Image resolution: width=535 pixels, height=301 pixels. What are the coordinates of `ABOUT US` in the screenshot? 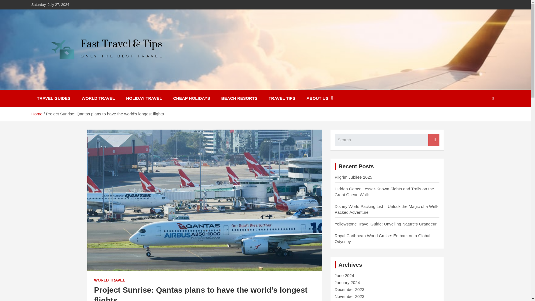 It's located at (320, 98).